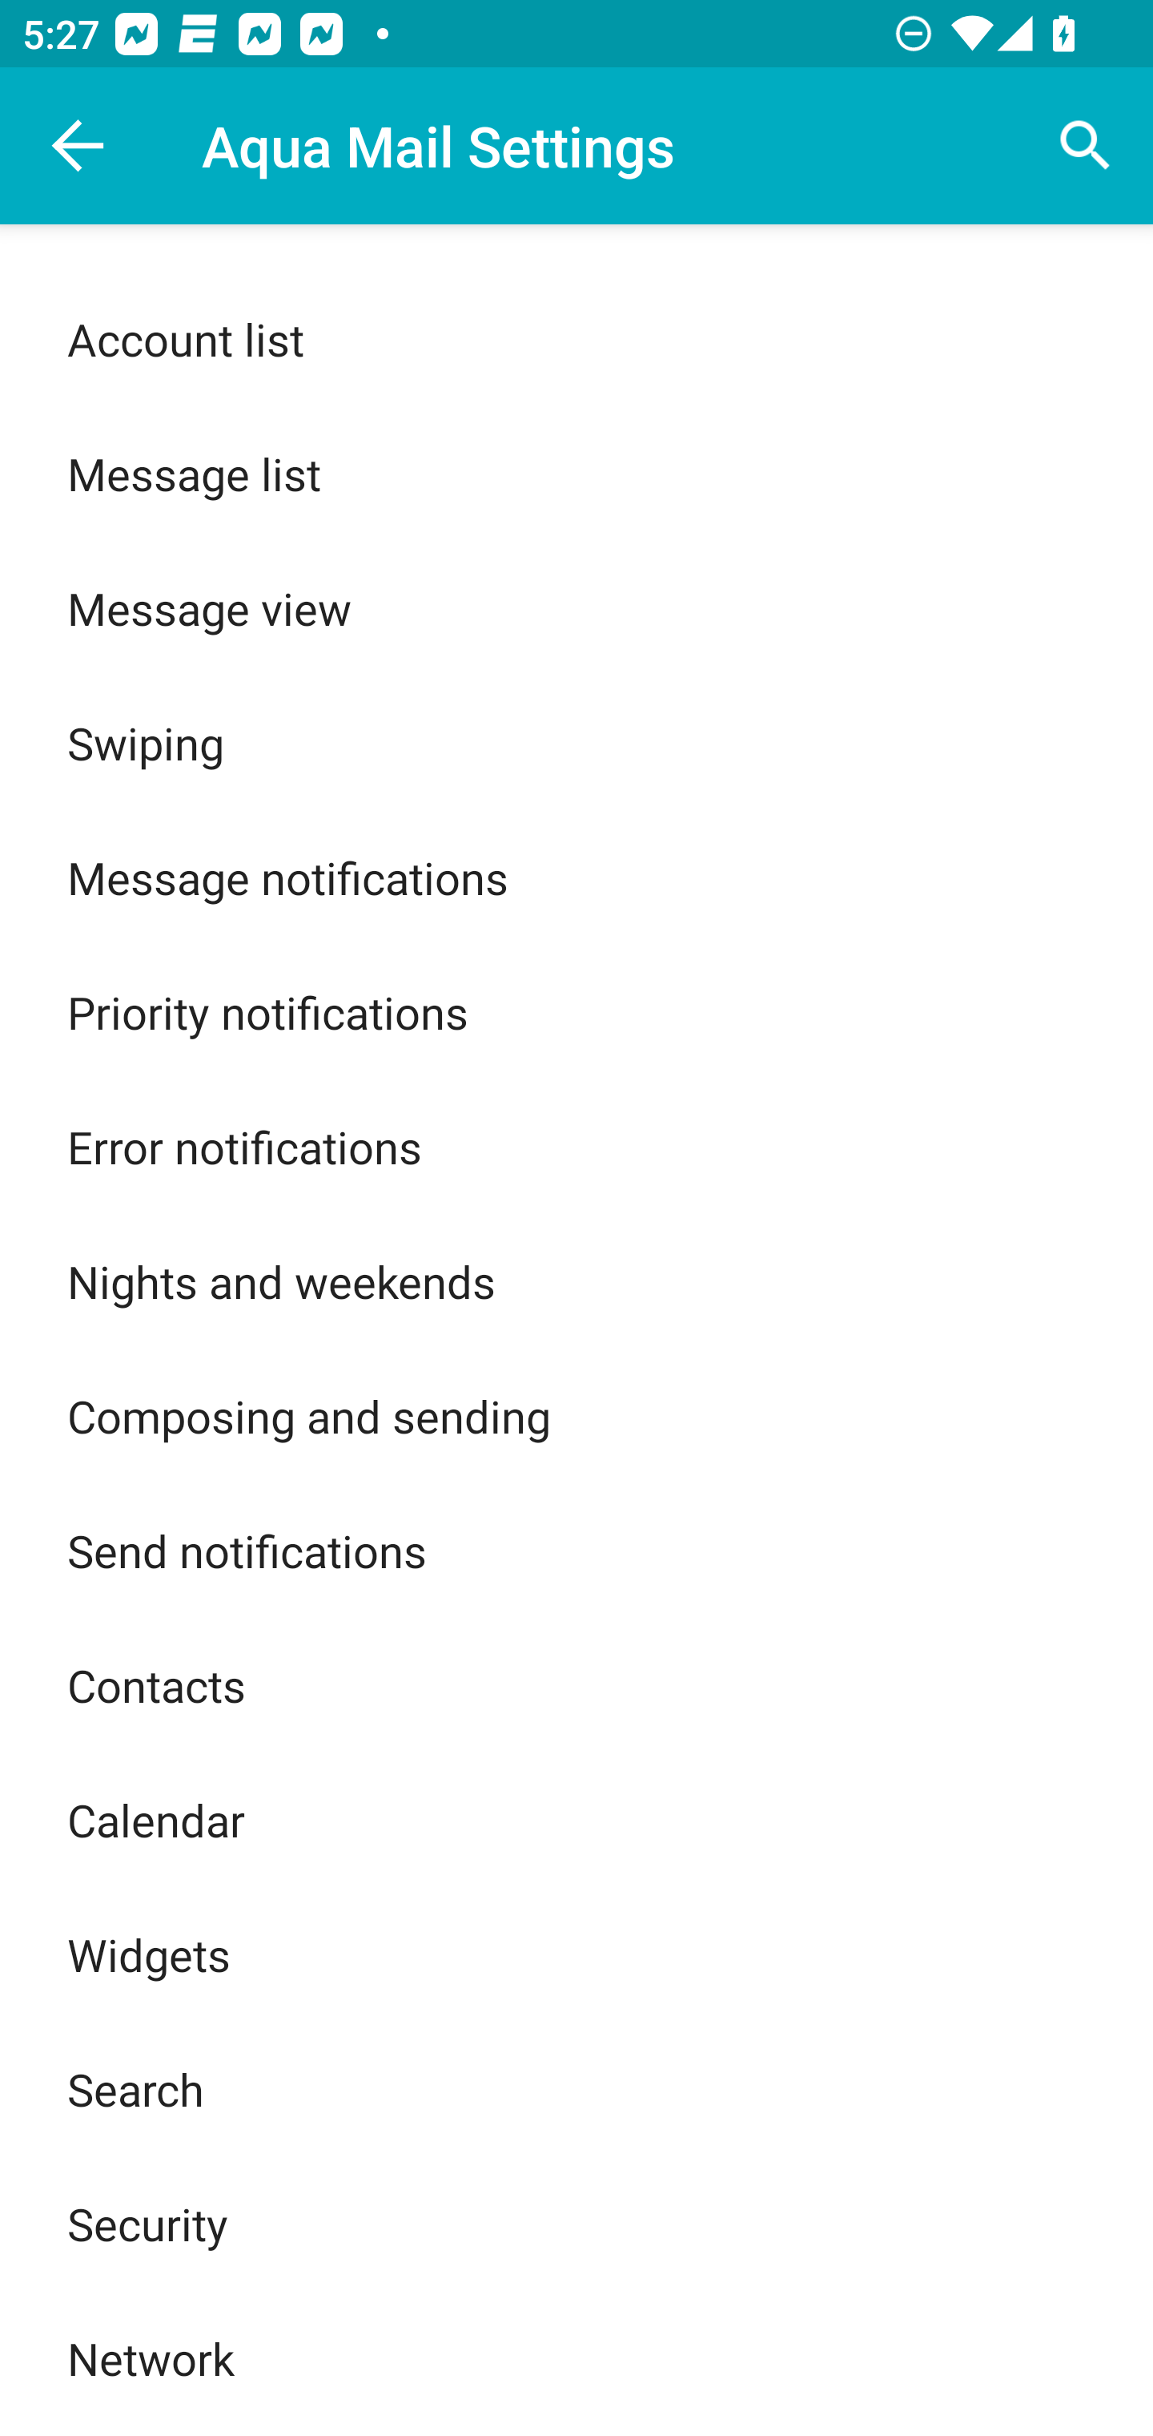 The height and width of the screenshot is (2436, 1153). What do you see at coordinates (576, 1684) in the screenshot?
I see `Contacts` at bounding box center [576, 1684].